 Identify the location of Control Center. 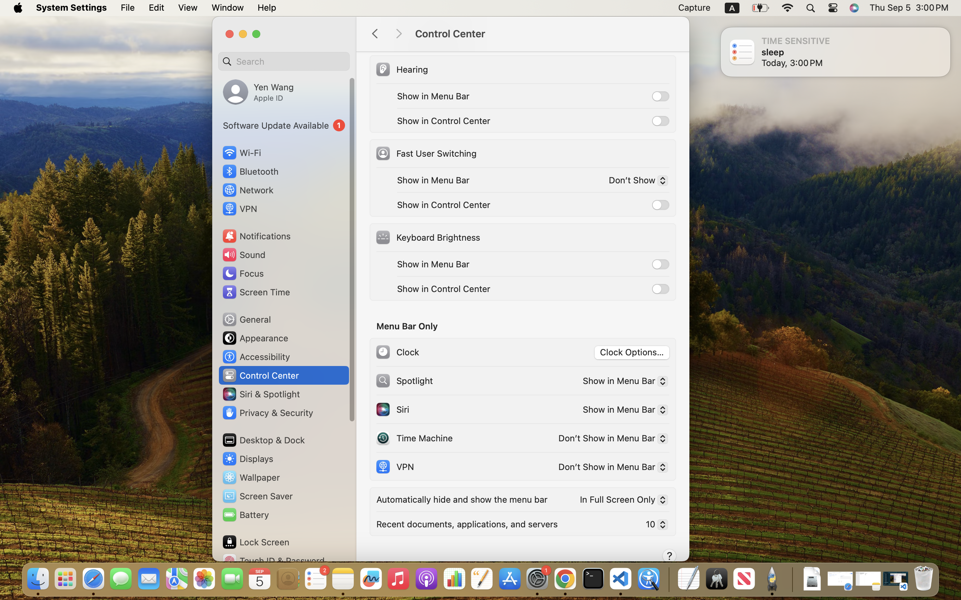
(545, 34).